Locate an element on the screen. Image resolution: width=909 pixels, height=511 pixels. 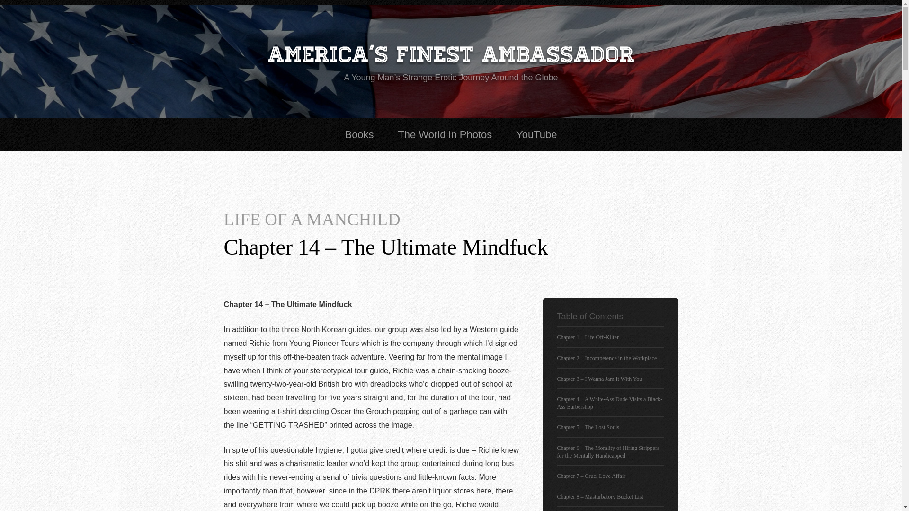
YouTube is located at coordinates (536, 134).